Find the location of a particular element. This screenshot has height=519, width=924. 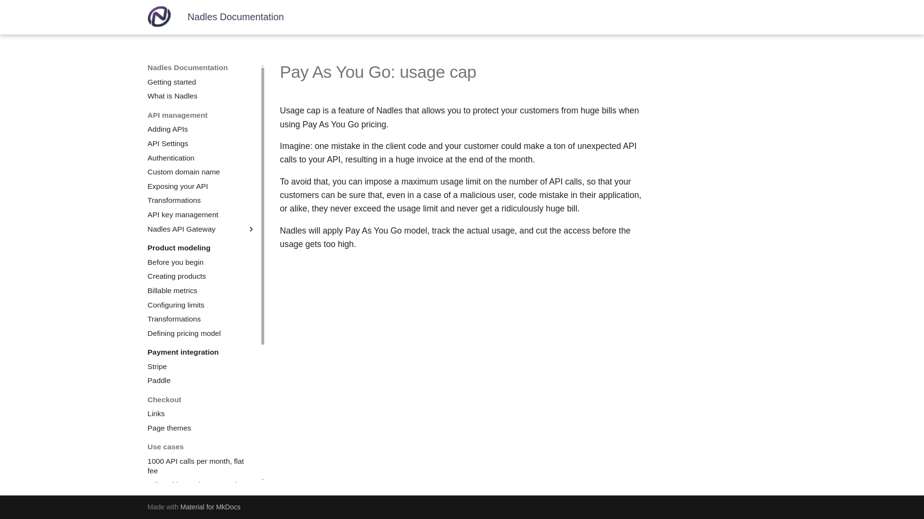

Paddle is located at coordinates (202, 381).